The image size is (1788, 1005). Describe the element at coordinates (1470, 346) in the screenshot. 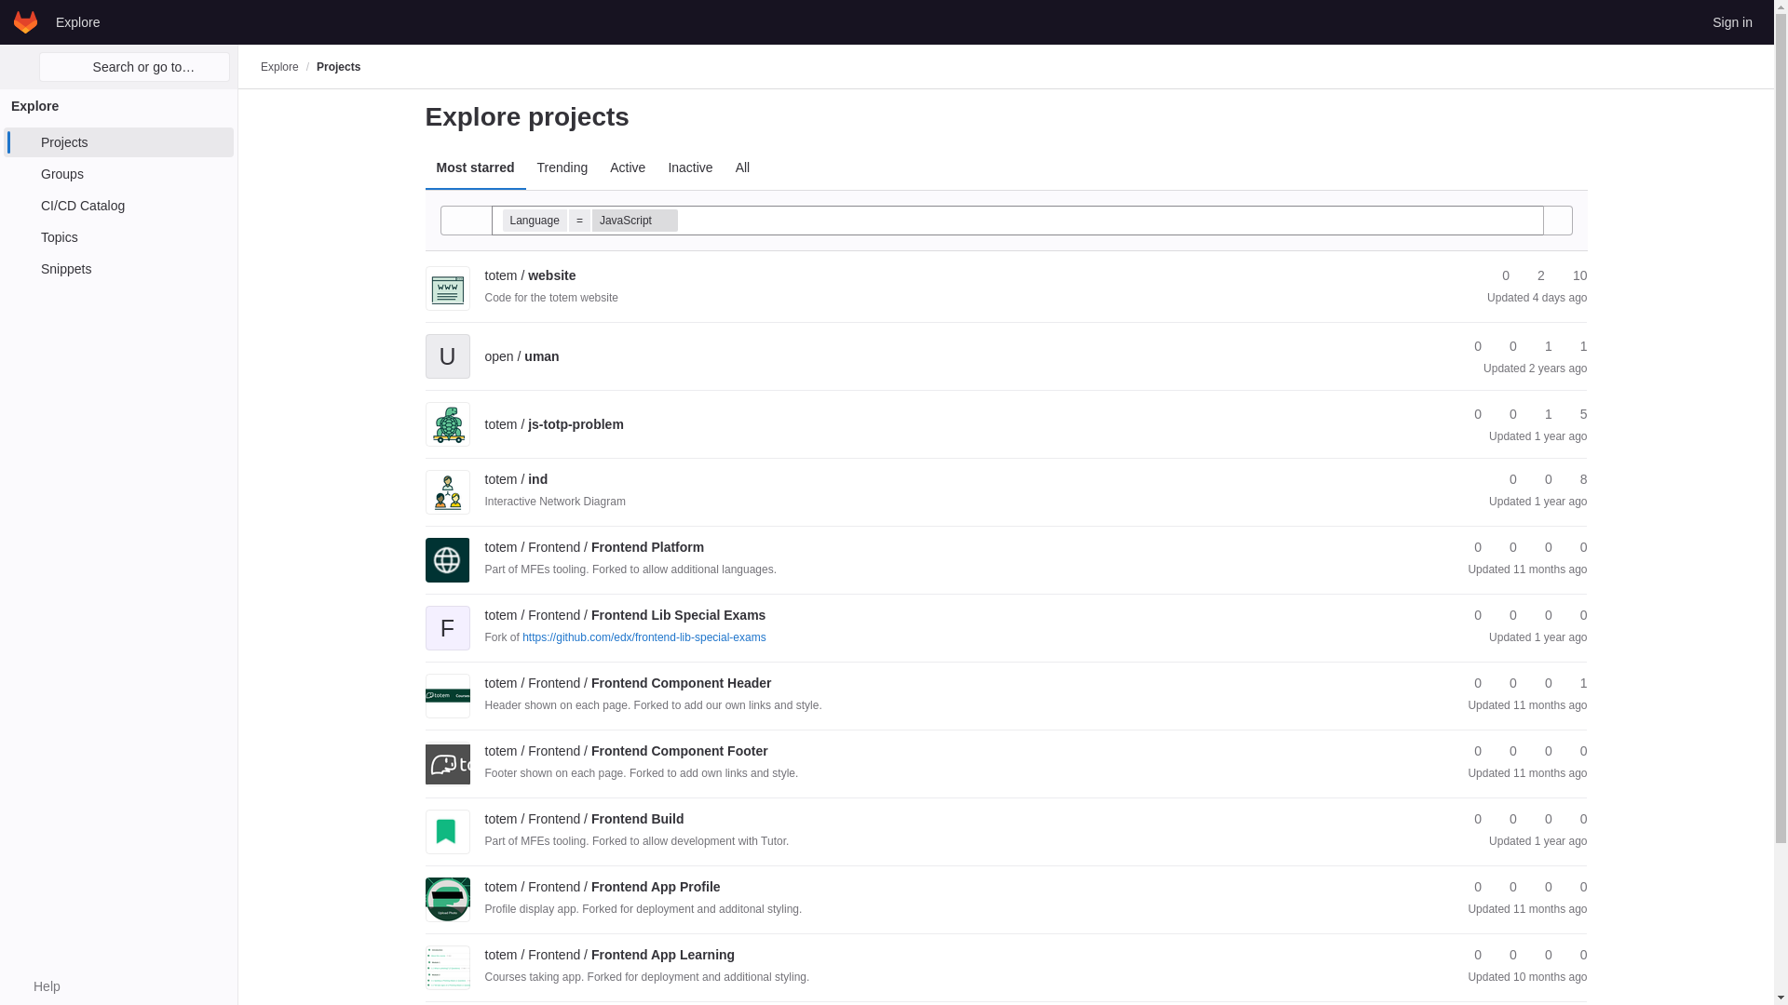

I see `Stars` at that location.